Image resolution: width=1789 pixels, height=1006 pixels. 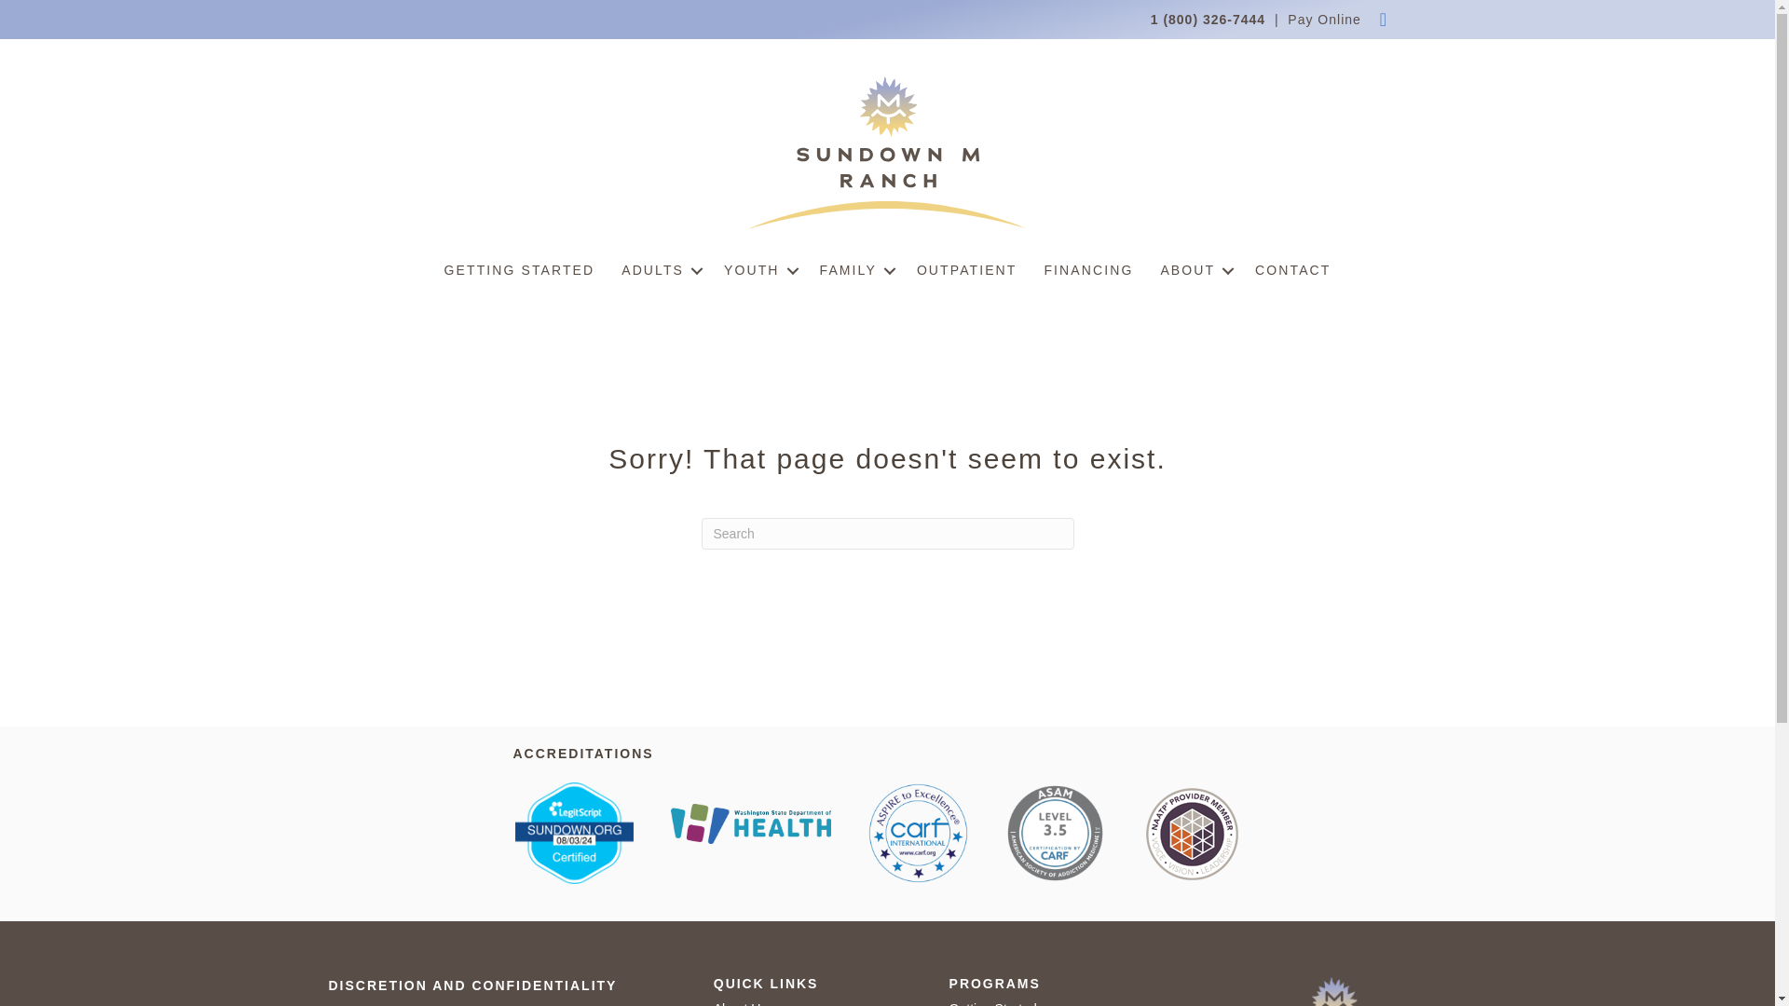 What do you see at coordinates (966, 270) in the screenshot?
I see `OUTPATIENT` at bounding box center [966, 270].